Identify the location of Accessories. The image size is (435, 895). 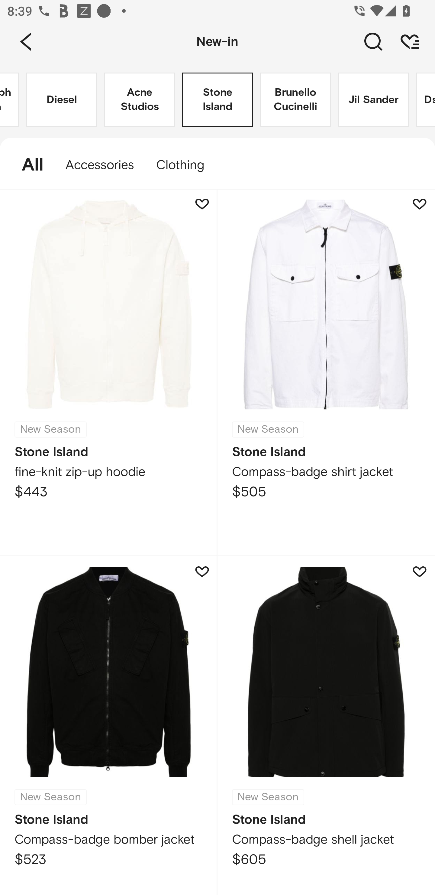
(100, 165).